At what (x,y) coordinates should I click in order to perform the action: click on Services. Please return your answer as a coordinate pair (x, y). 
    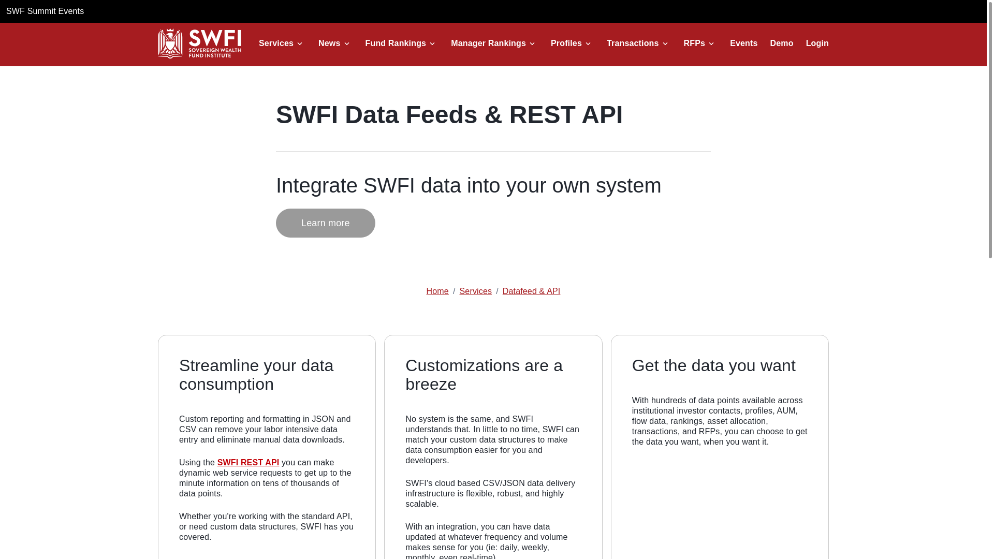
    Looking at the image, I should click on (275, 43).